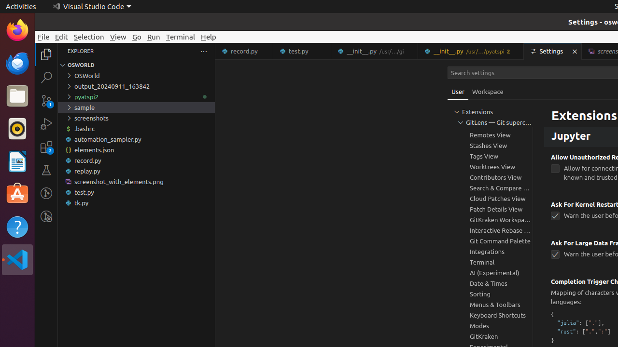  What do you see at coordinates (136, 192) in the screenshot?
I see `test.py` at bounding box center [136, 192].